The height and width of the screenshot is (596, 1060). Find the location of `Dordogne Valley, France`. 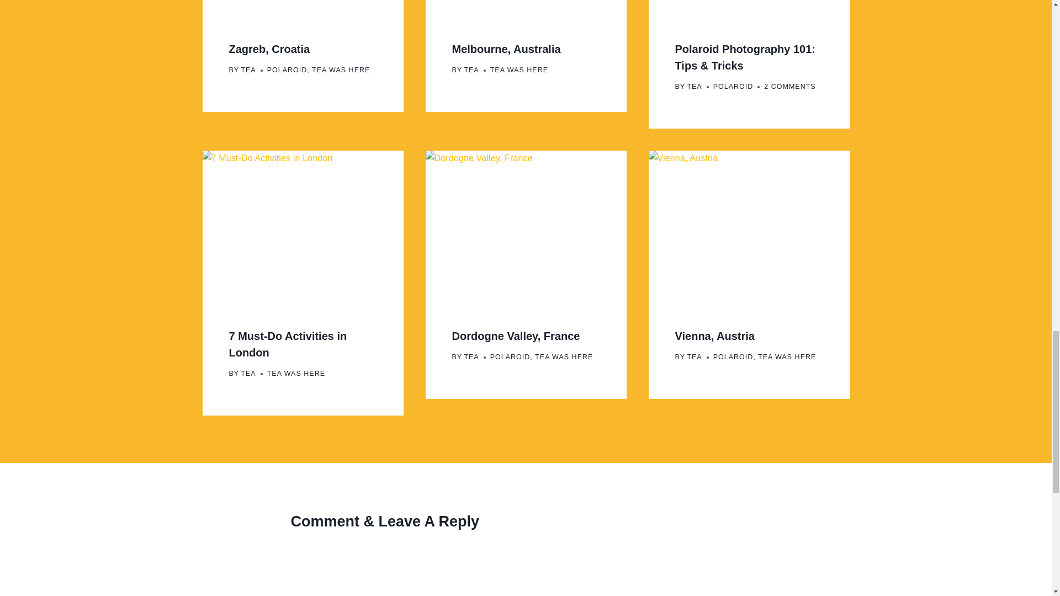

Dordogne Valley, France is located at coordinates (516, 336).